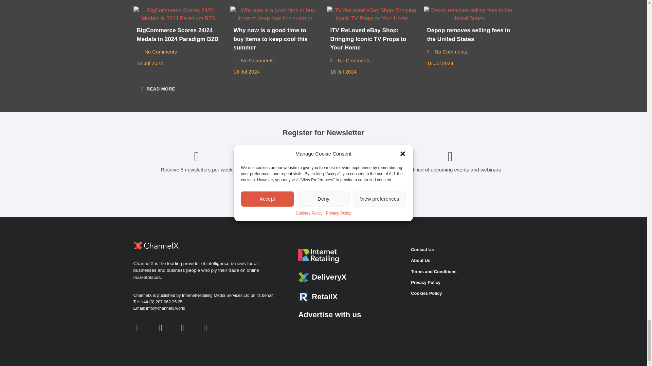  I want to click on BigCommerce Scores 24 out of 24 Medals in 2024 Paradigm B2B, so click(178, 14).